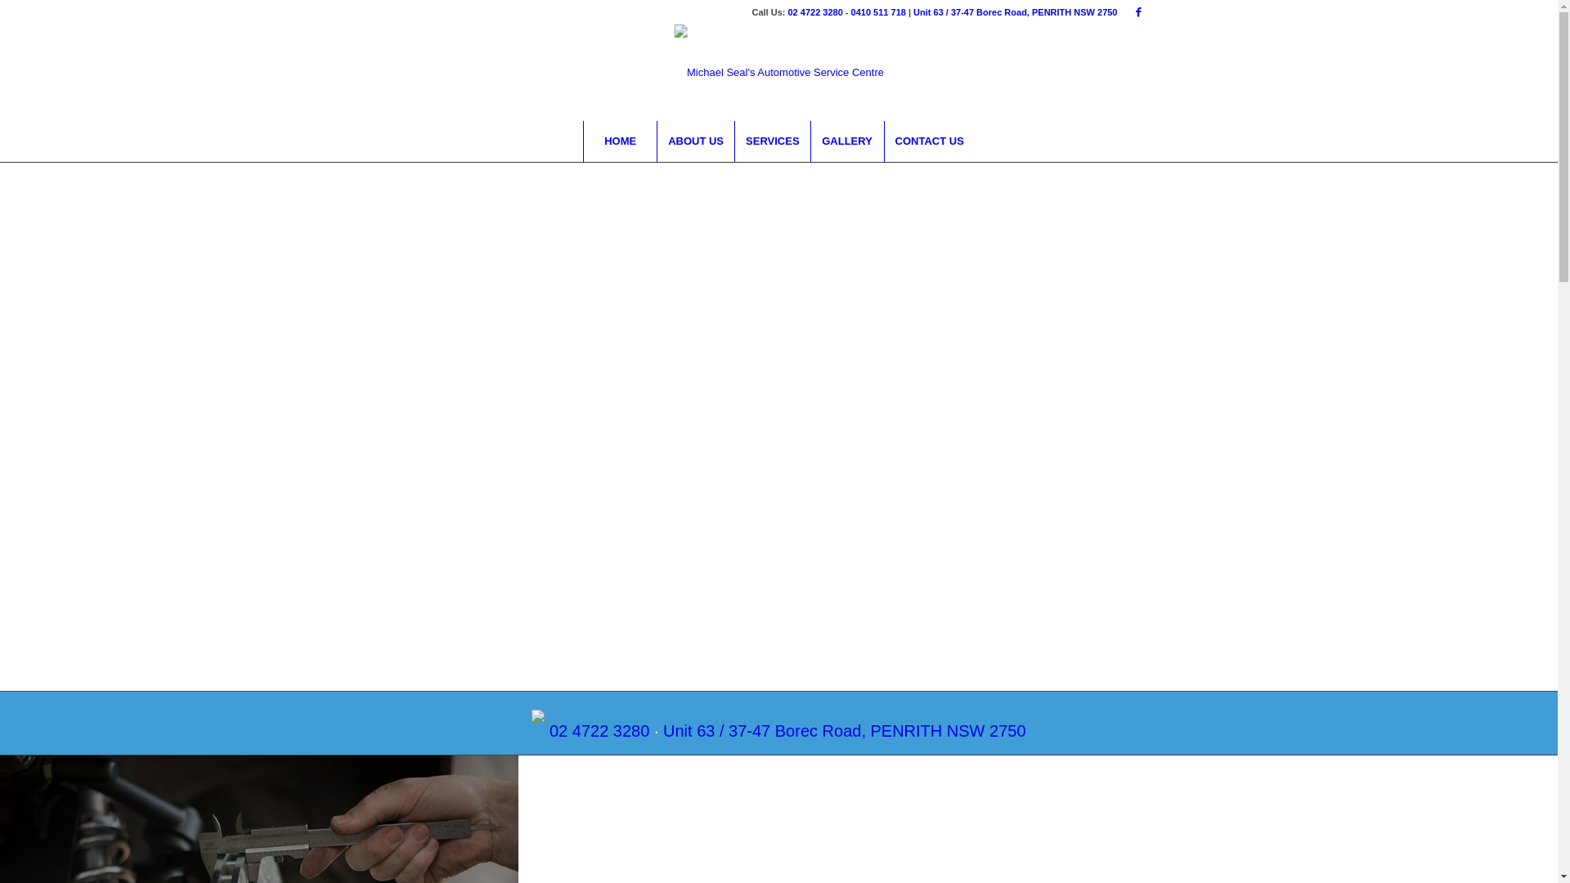 The width and height of the screenshot is (1570, 883). What do you see at coordinates (1521, 427) in the screenshot?
I see `Next` at bounding box center [1521, 427].